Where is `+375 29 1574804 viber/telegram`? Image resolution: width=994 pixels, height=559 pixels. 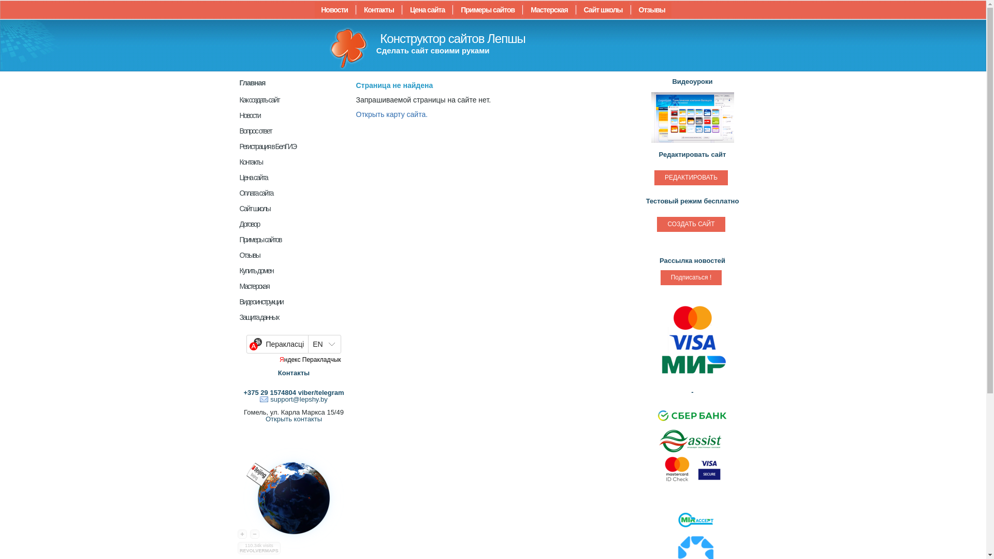 +375 29 1574804 viber/telegram is located at coordinates (294, 392).